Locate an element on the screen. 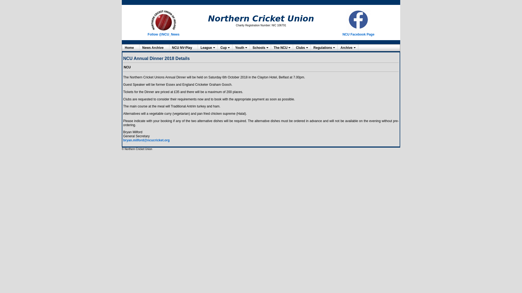 The height and width of the screenshot is (293, 522). League is located at coordinates (208, 48).